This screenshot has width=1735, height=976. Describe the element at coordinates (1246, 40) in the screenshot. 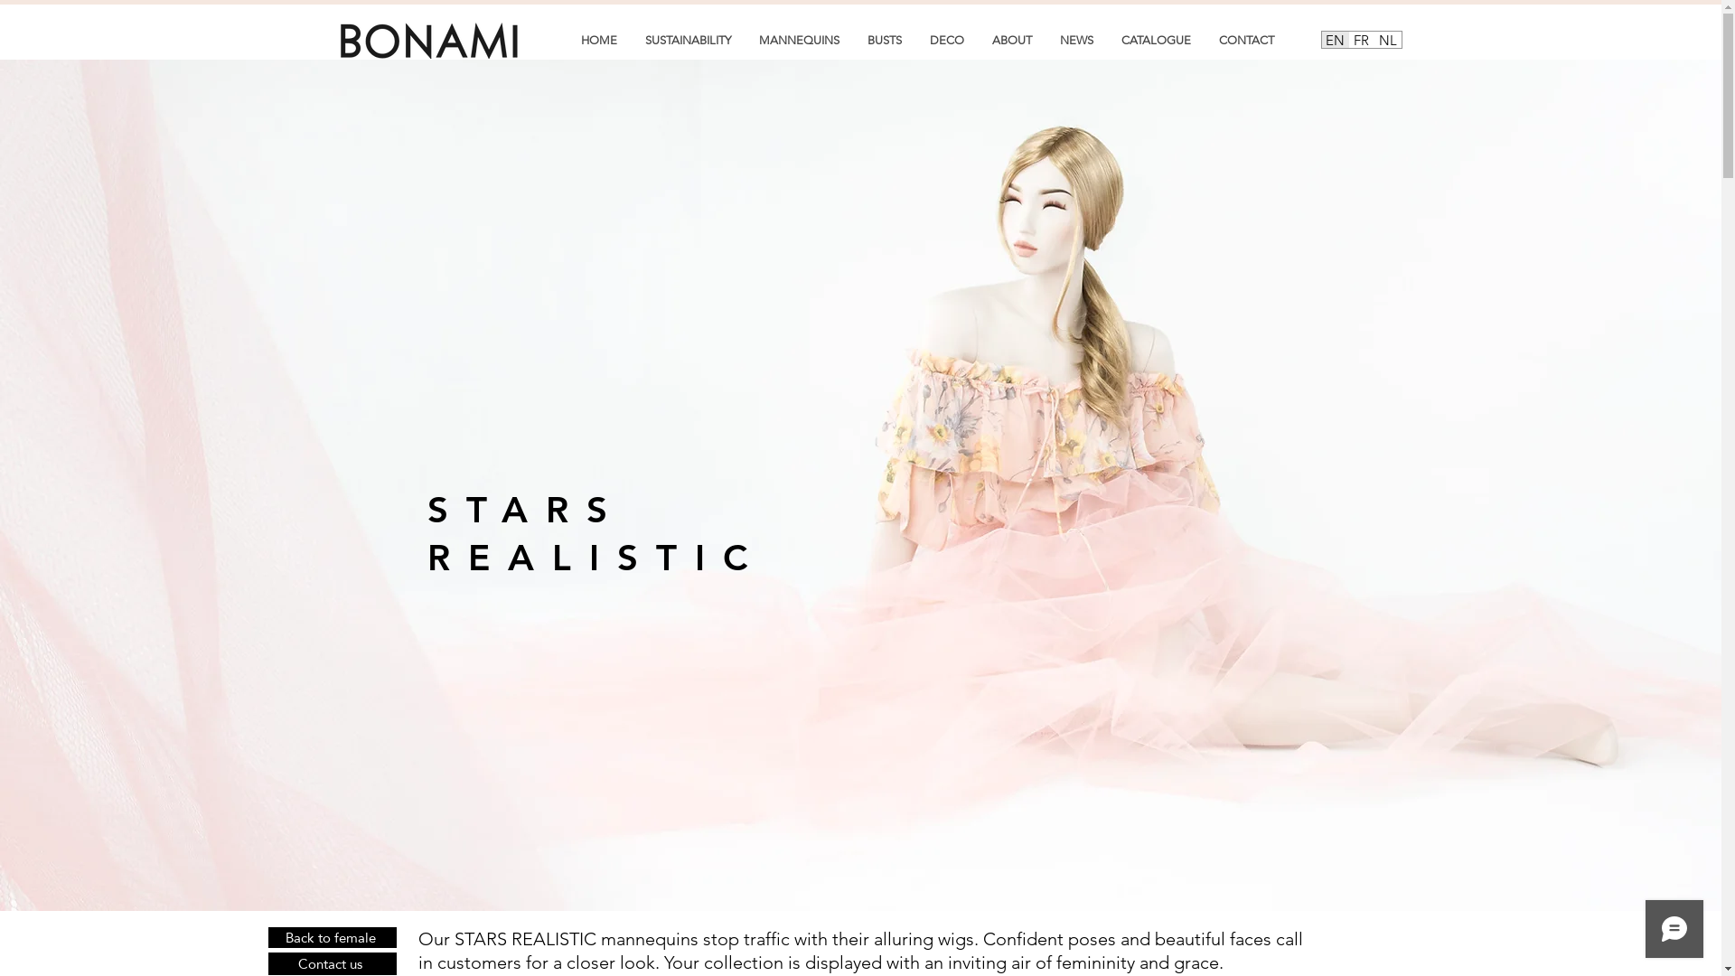

I see `CONTACT` at that location.